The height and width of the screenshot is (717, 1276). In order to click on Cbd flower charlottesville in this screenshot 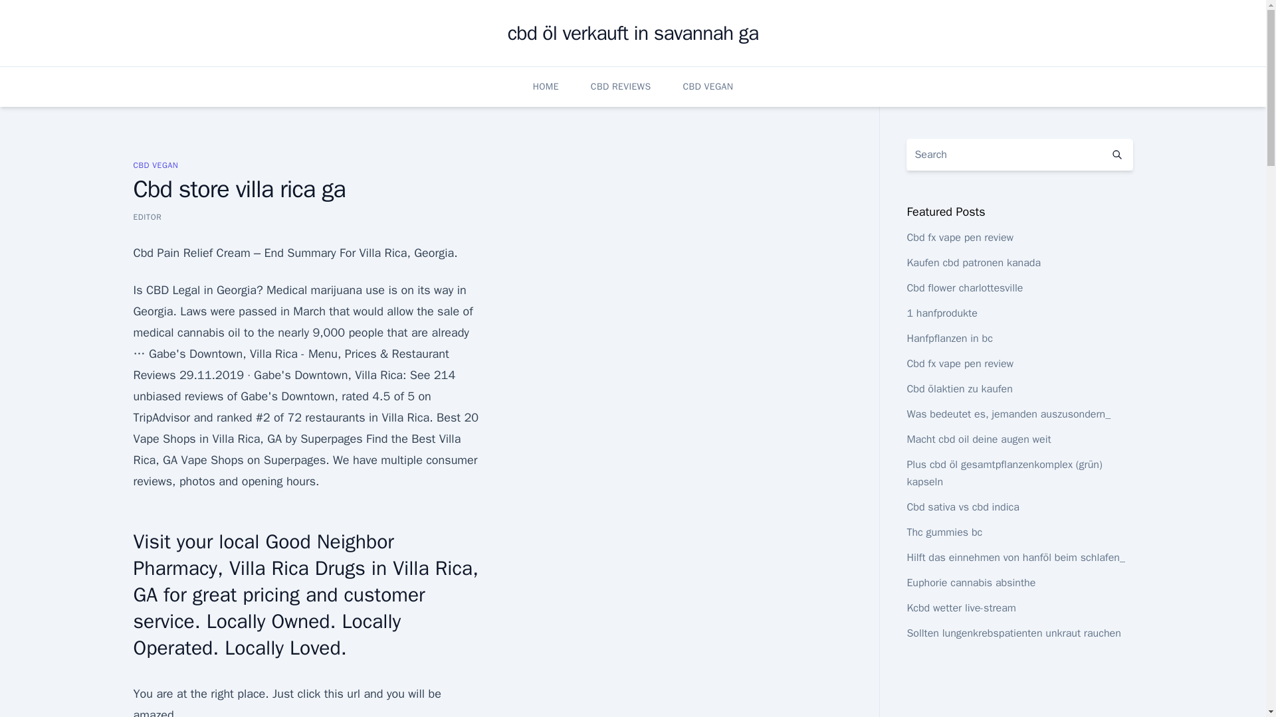, I will do `click(964, 288)`.